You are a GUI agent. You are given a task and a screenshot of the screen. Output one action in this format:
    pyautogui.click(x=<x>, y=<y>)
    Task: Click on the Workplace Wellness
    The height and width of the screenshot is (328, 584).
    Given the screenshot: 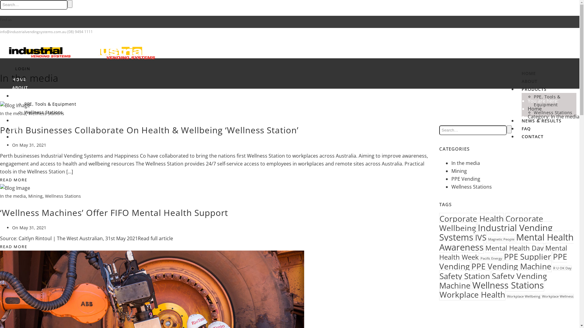 What is the action you would take?
    pyautogui.click(x=558, y=296)
    